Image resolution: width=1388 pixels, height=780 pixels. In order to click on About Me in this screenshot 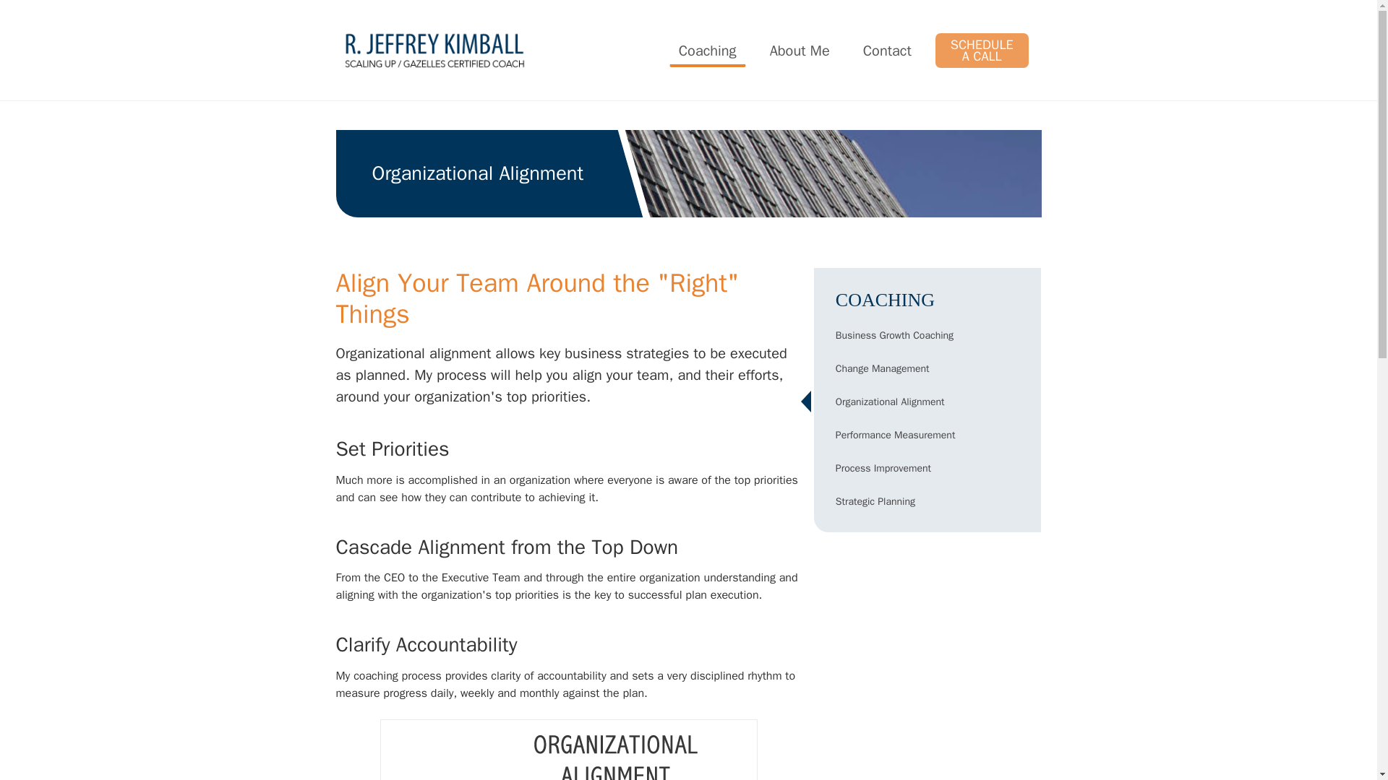, I will do `click(800, 51)`.